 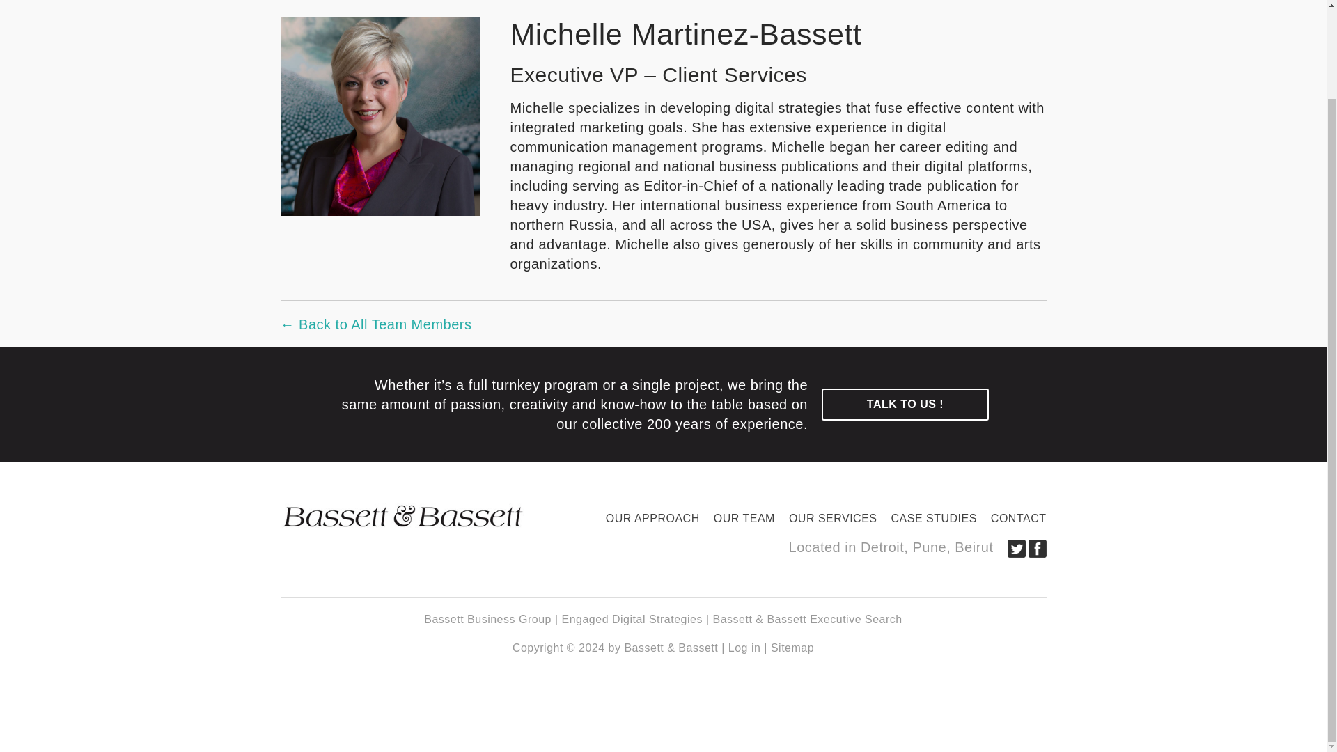 What do you see at coordinates (632, 619) in the screenshot?
I see `Engaged Digital Strategies` at bounding box center [632, 619].